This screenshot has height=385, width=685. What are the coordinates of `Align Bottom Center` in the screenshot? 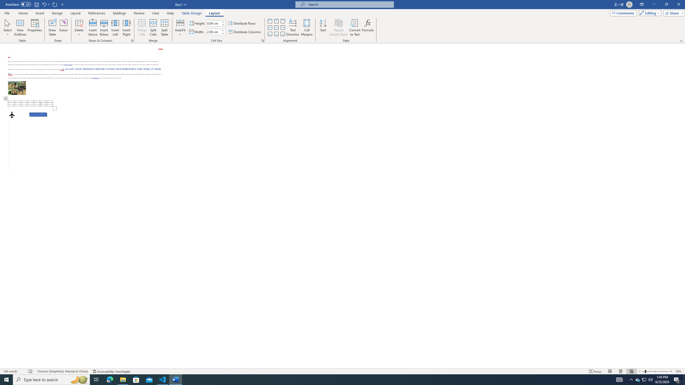 It's located at (276, 34).